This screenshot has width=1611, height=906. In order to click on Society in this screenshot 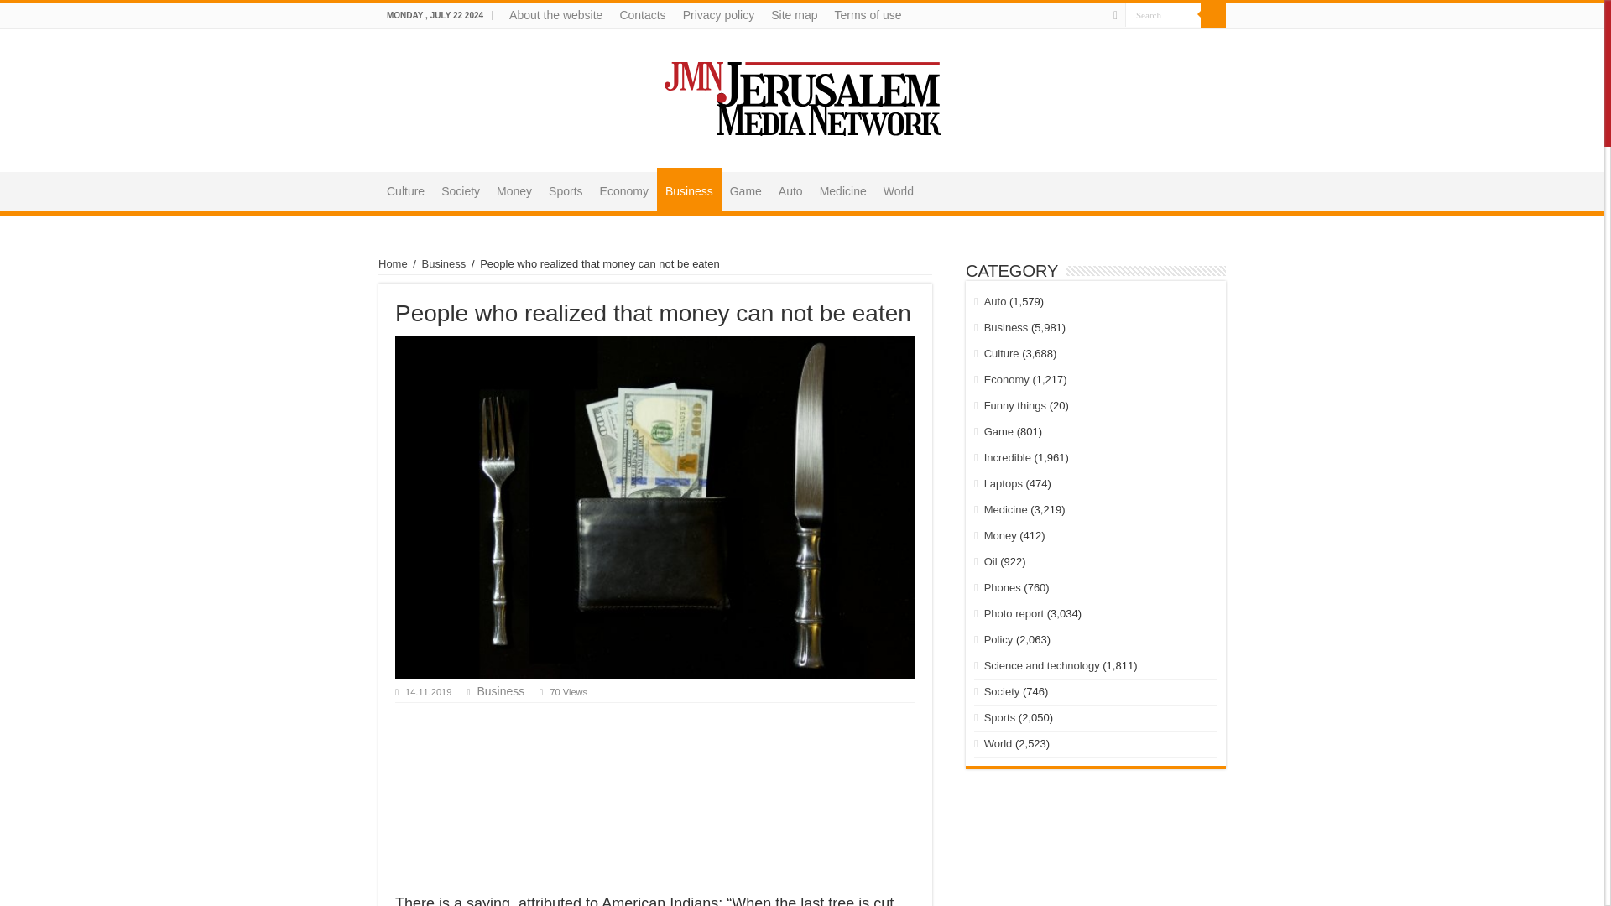, I will do `click(460, 190)`.